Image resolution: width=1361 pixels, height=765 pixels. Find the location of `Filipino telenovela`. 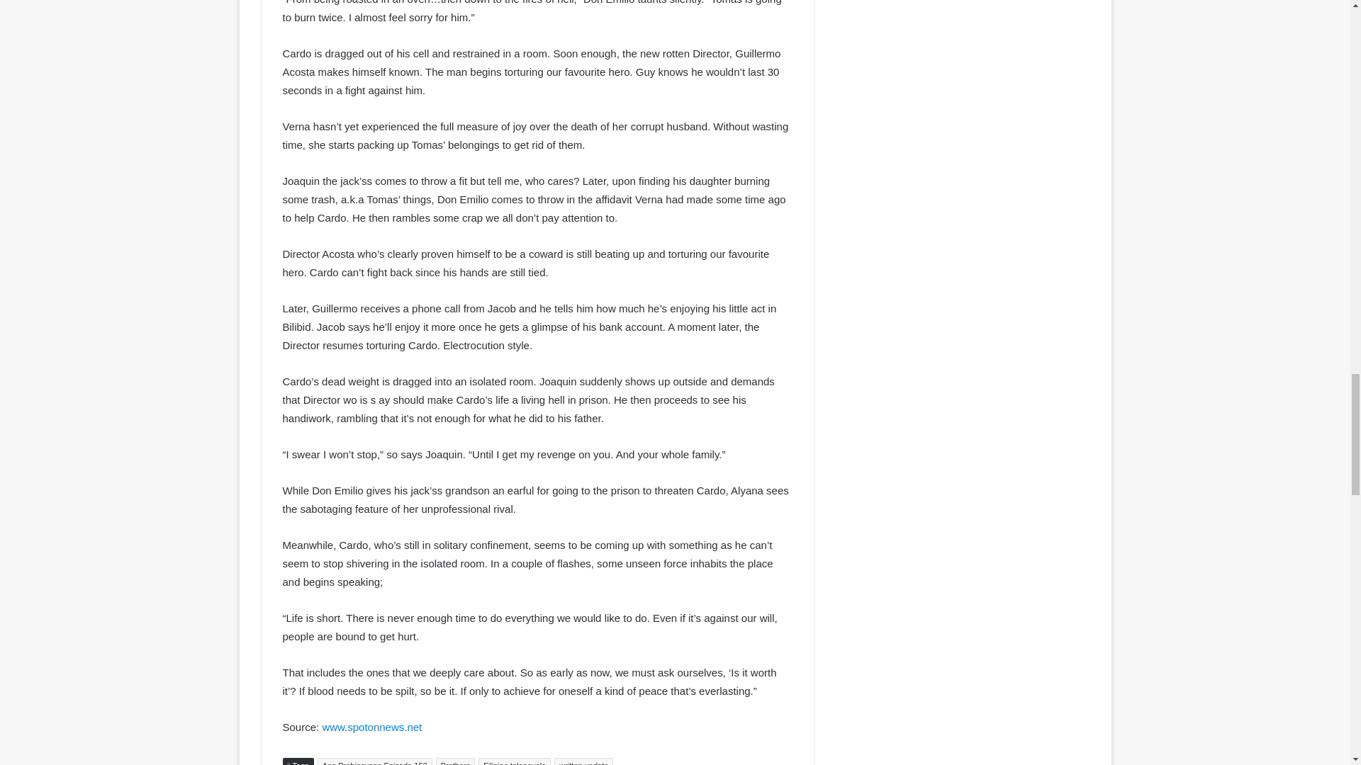

Filipino telenovela is located at coordinates (515, 761).